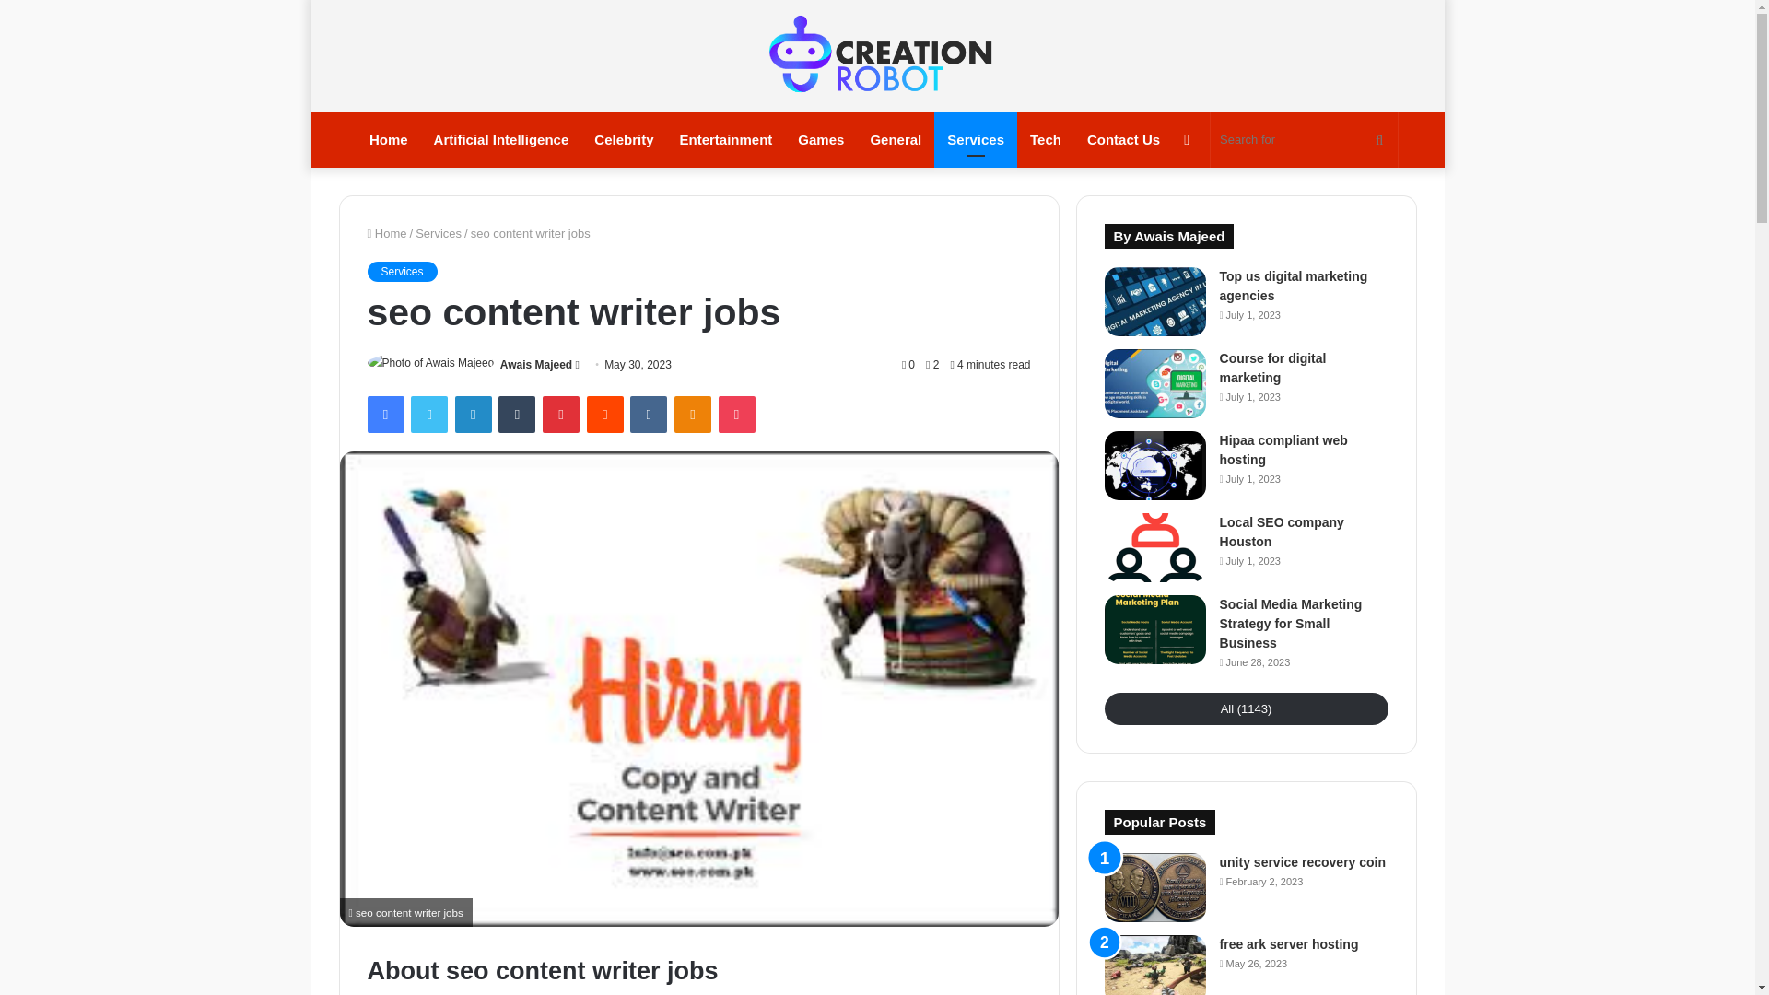 This screenshot has height=995, width=1769. Describe the element at coordinates (536, 364) in the screenshot. I see `Awais Majeed` at that location.